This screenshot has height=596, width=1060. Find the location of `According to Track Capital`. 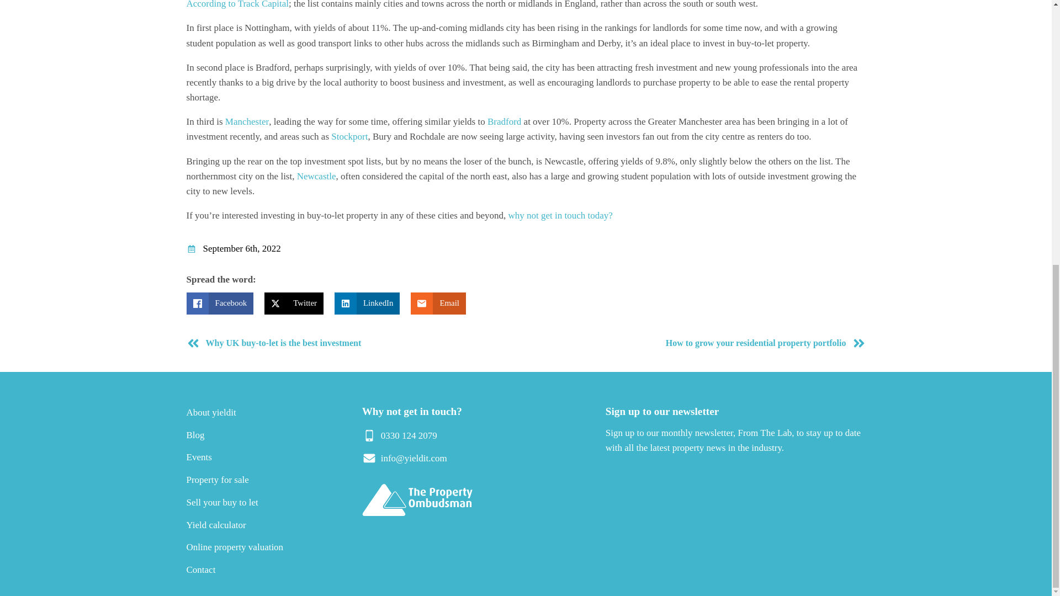

According to Track Capital is located at coordinates (237, 4).